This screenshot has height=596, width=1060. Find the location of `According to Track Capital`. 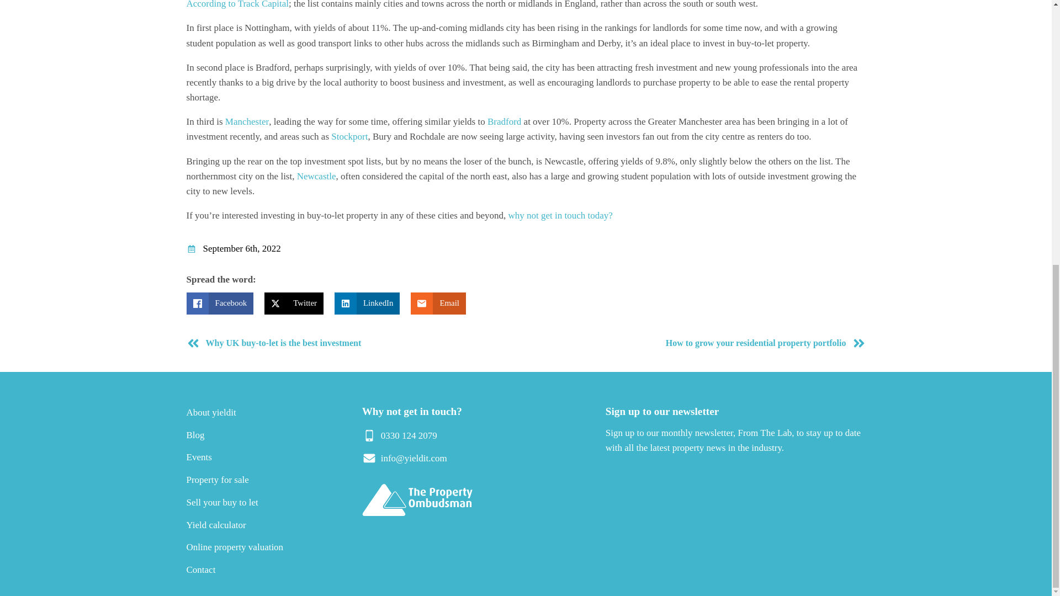

According to Track Capital is located at coordinates (237, 4).